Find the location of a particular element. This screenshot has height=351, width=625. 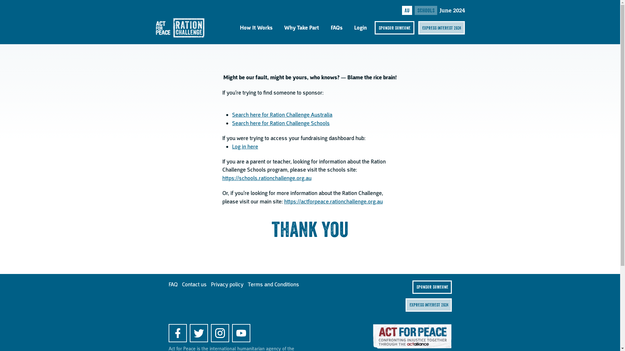

EXPRESS INTEREST 2024 is located at coordinates (429, 305).